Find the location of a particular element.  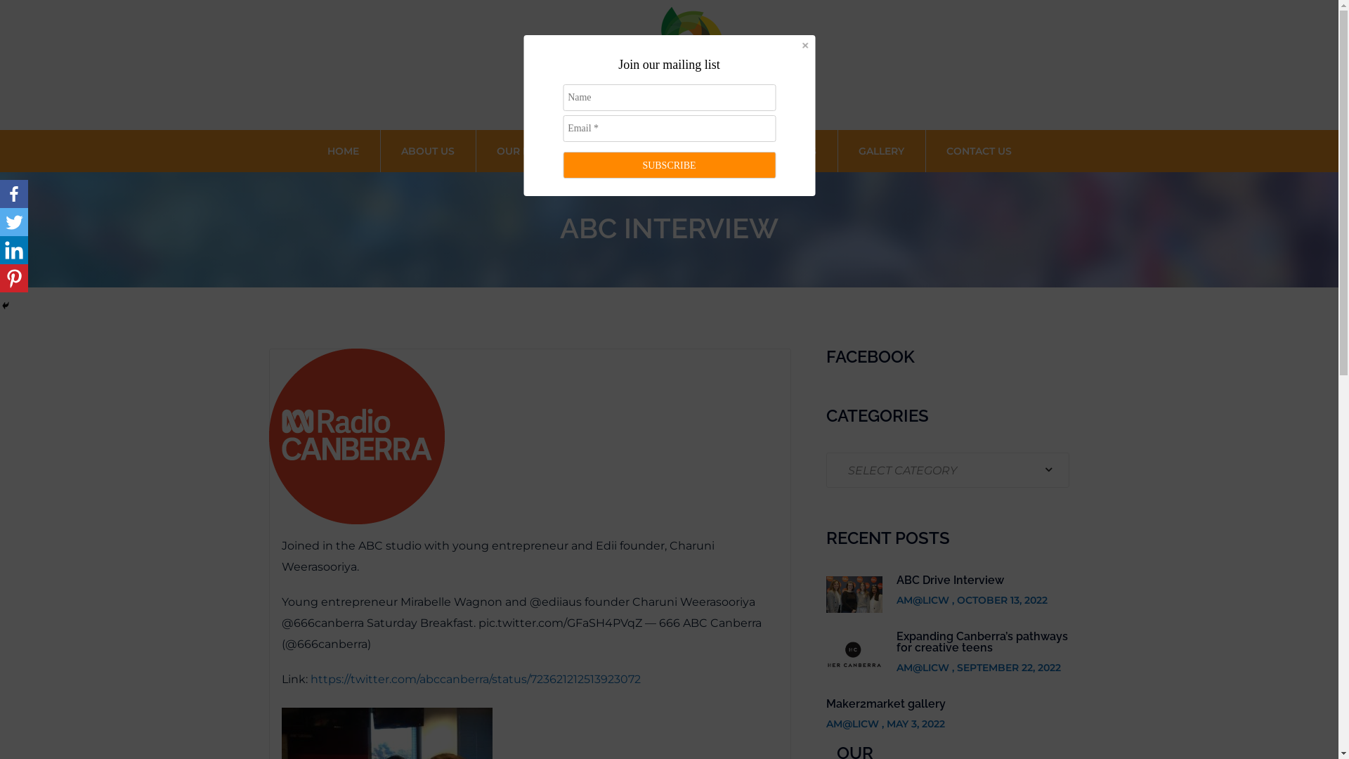

HOME is located at coordinates (343, 151).